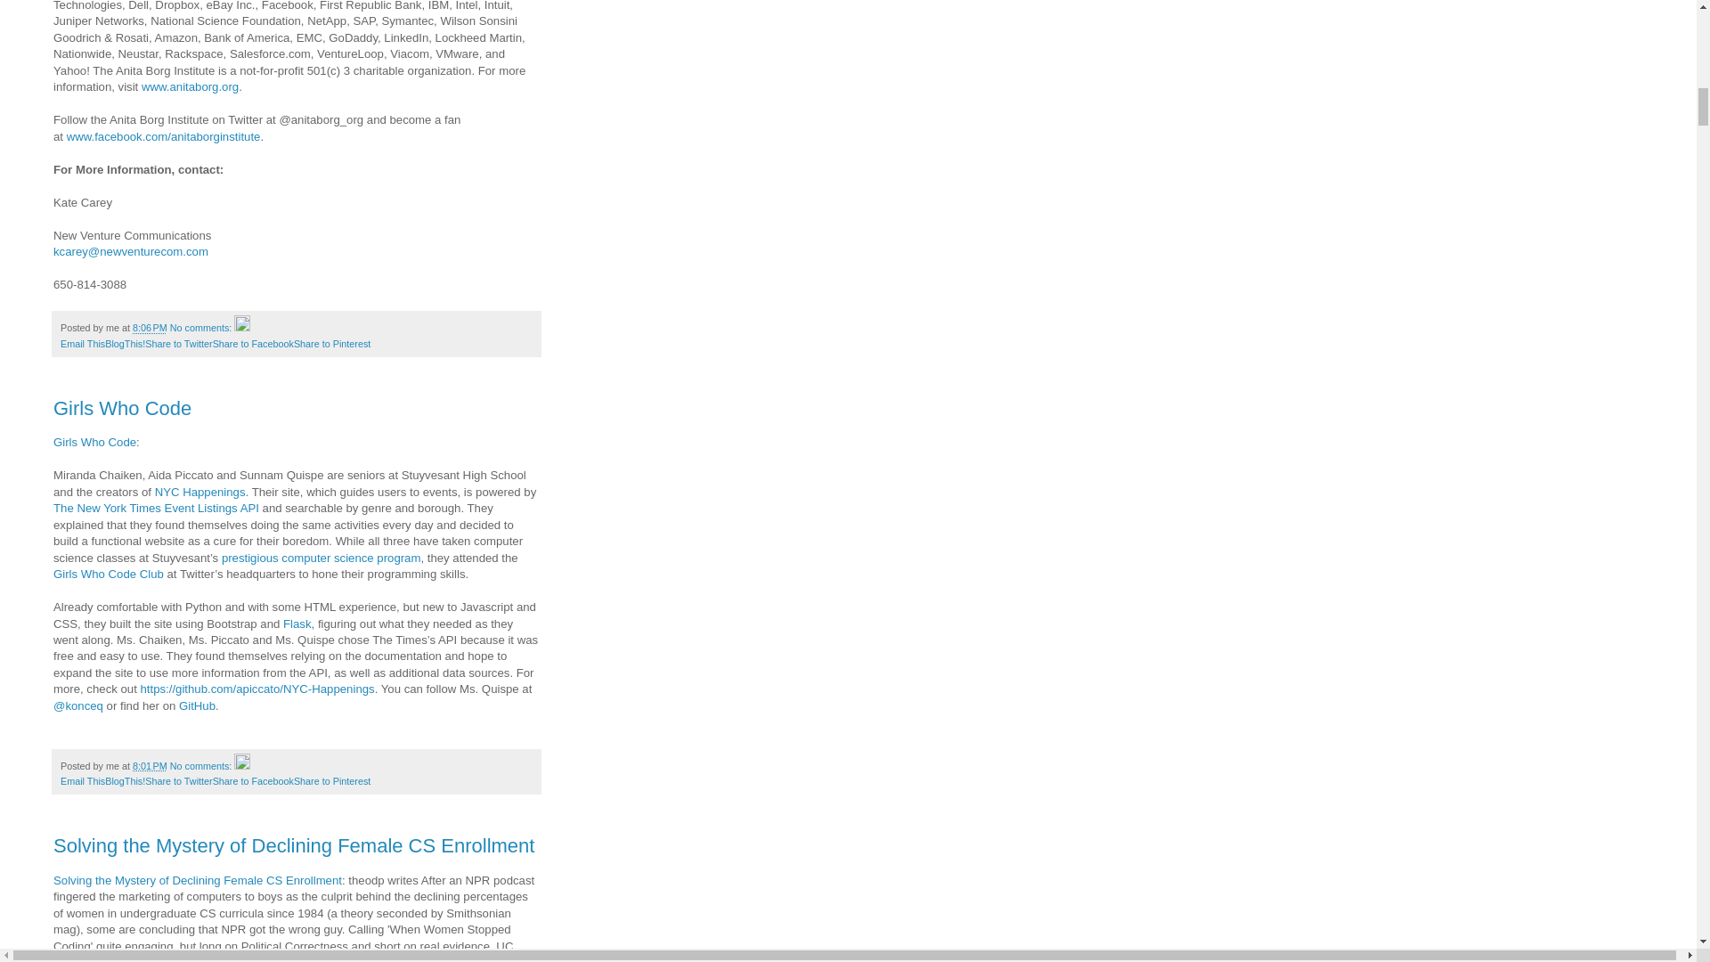 This screenshot has width=1710, height=962. I want to click on BlogThis!, so click(125, 344).